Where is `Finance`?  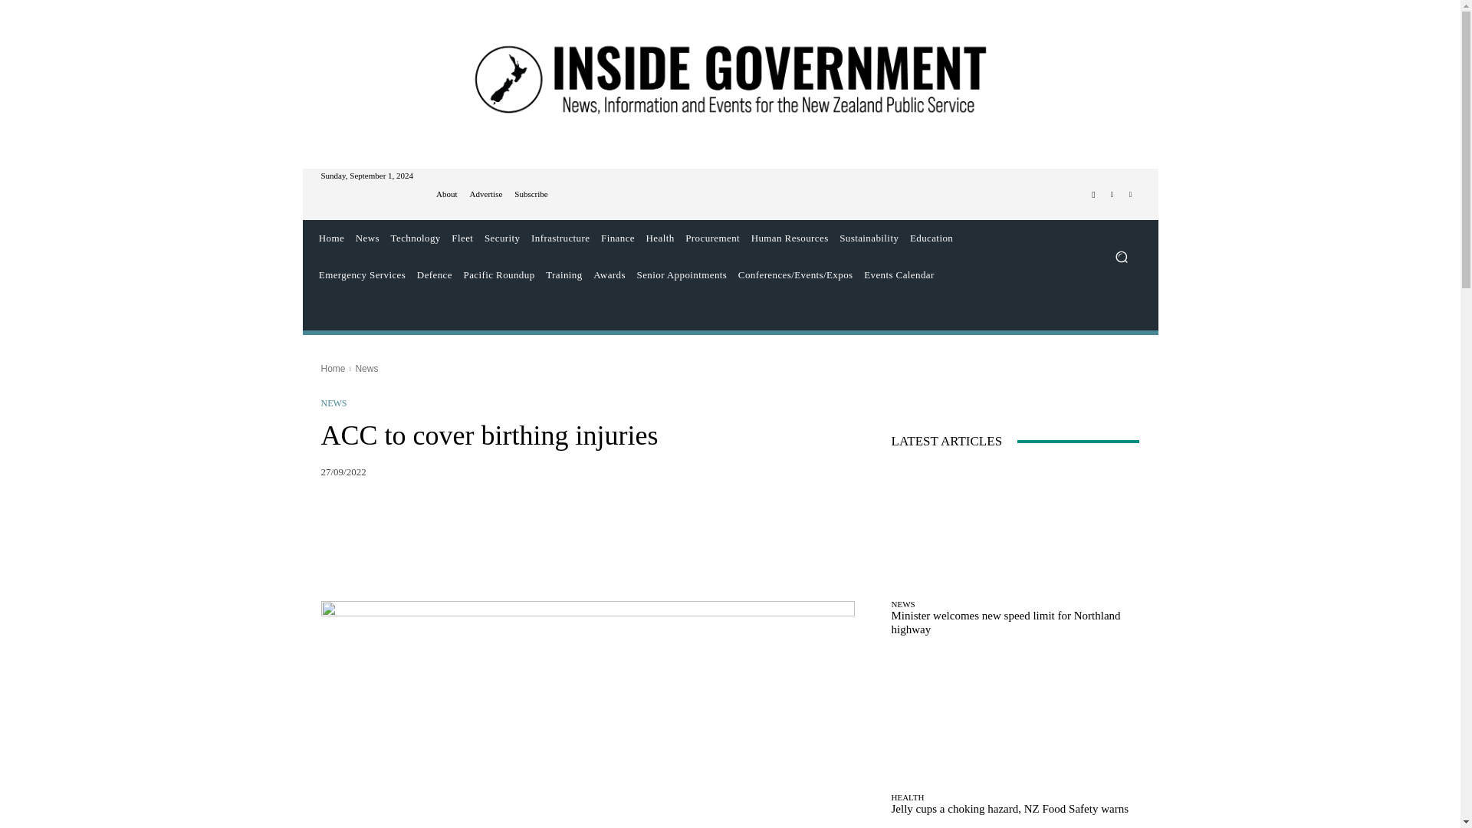
Finance is located at coordinates (618, 238).